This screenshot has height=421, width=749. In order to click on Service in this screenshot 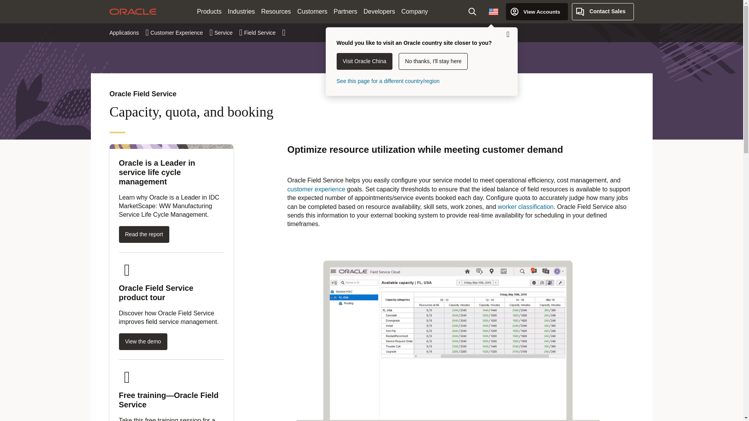, I will do `click(229, 32)`.